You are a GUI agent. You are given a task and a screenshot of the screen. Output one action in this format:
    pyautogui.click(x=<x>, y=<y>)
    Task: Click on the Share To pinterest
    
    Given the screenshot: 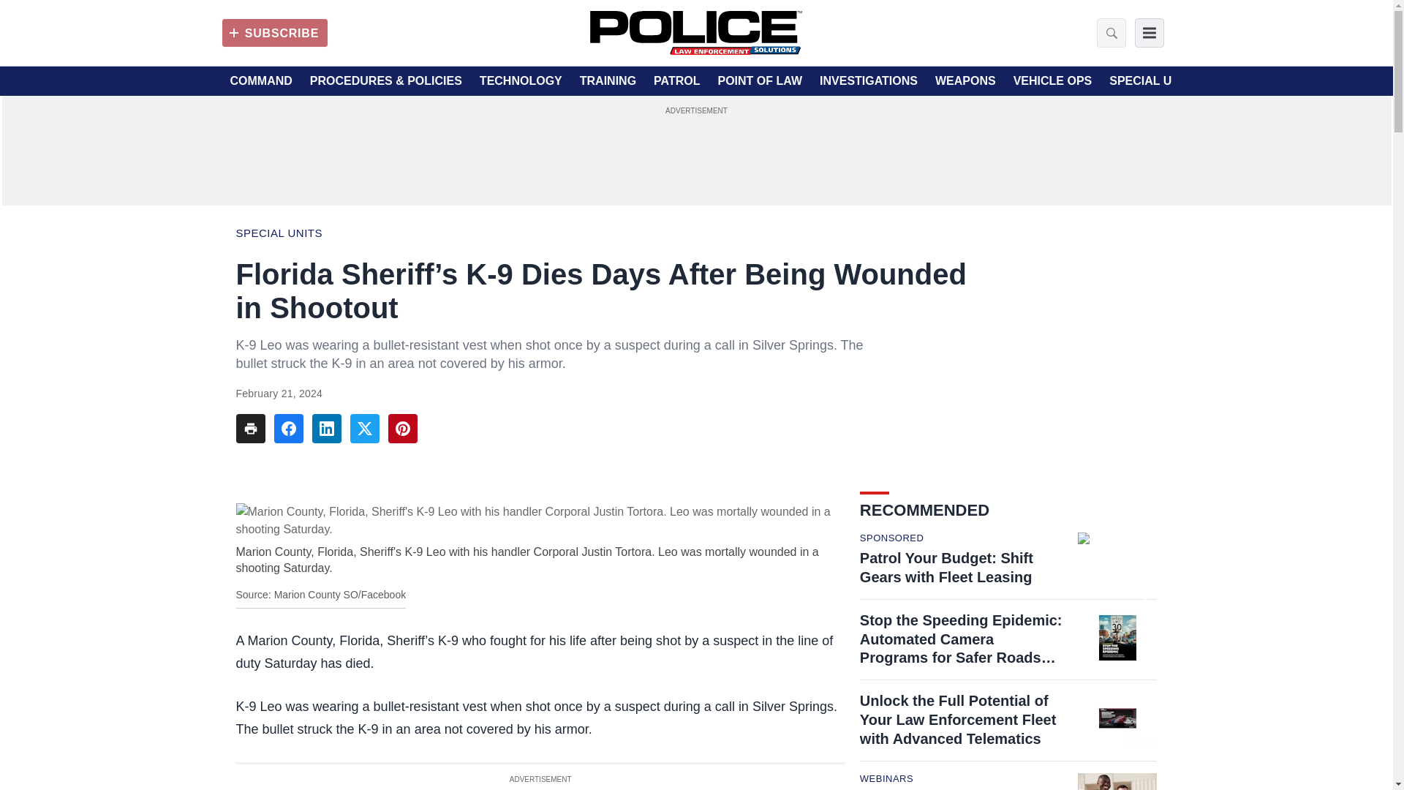 What is the action you would take?
    pyautogui.click(x=402, y=428)
    